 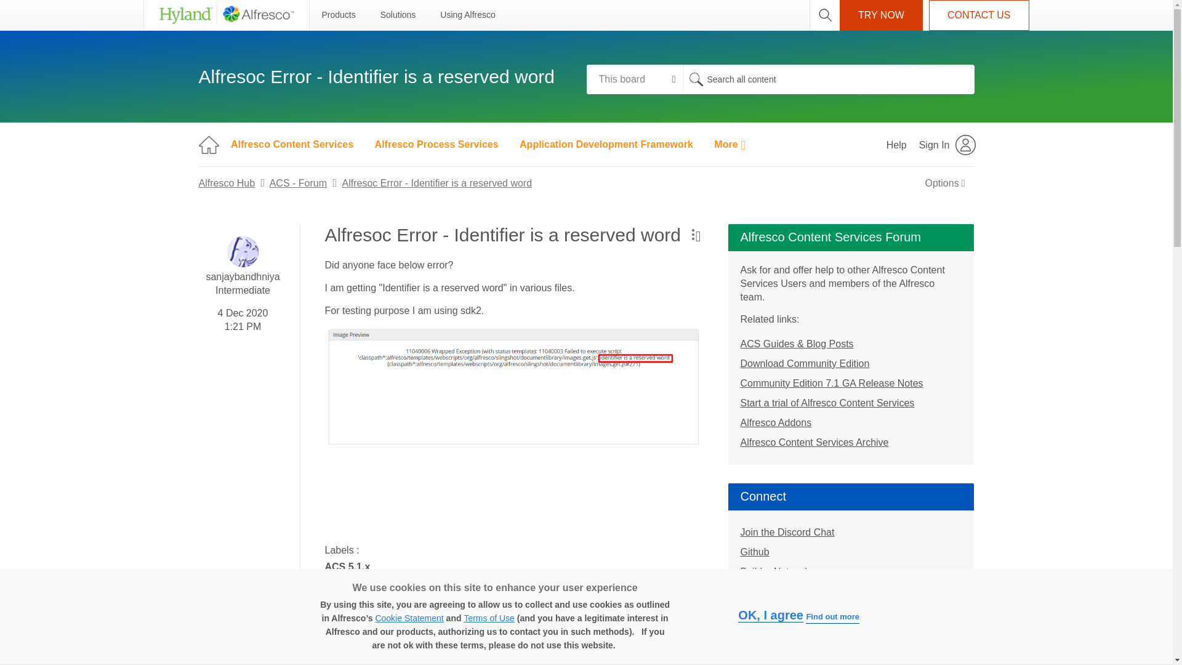 I want to click on Sign In, so click(x=948, y=144).